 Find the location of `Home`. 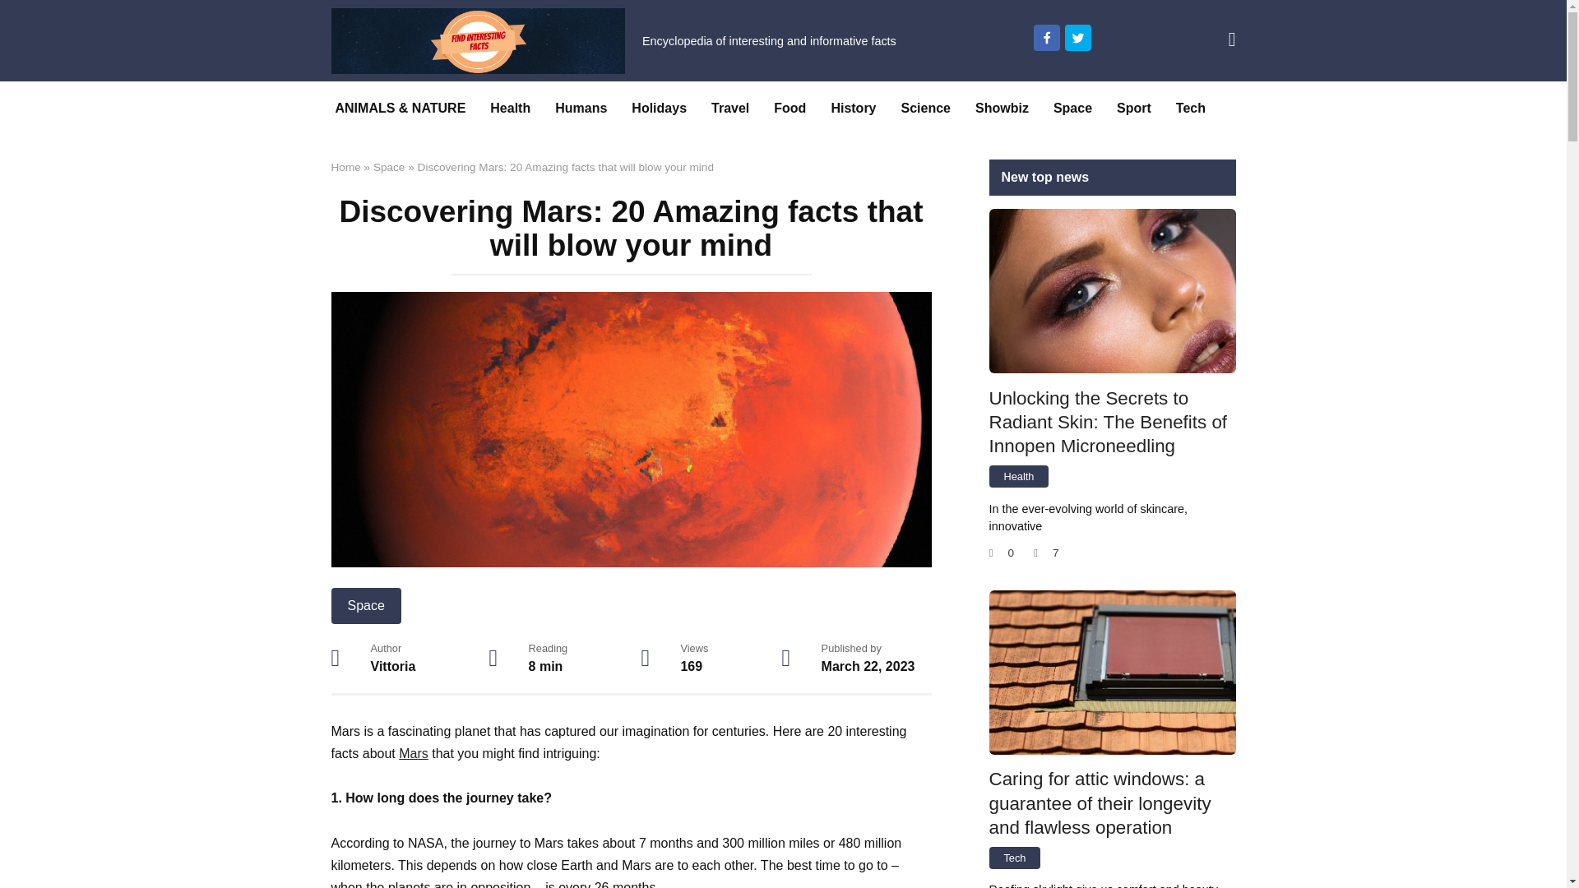

Home is located at coordinates (345, 166).